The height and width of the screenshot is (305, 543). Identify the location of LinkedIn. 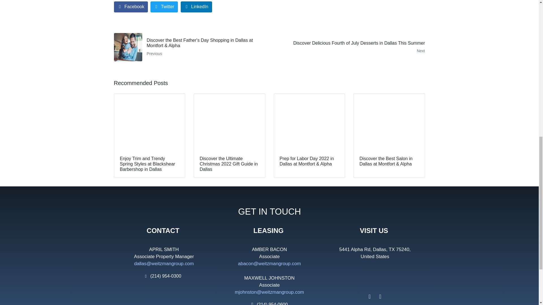
(196, 7).